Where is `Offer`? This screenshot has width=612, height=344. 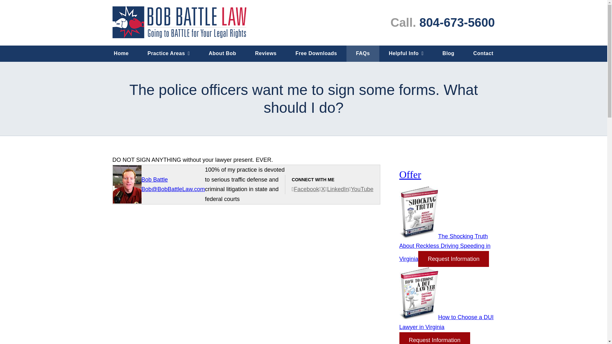
Offer is located at coordinates (410, 175).